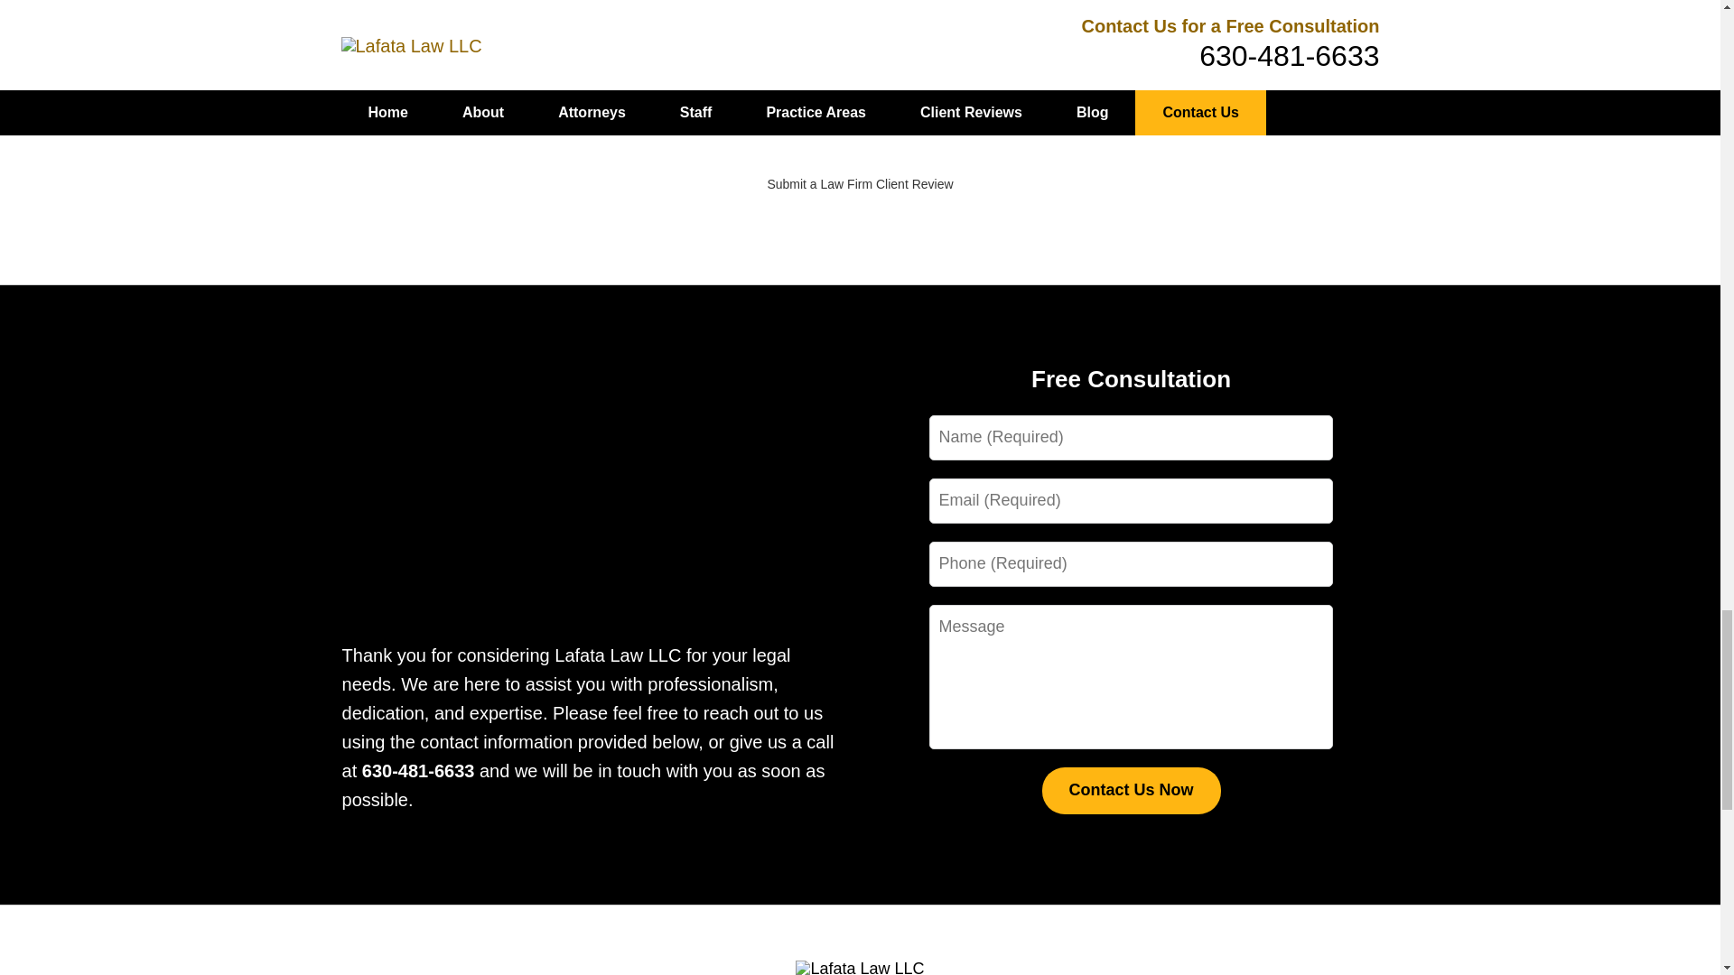 This screenshot has width=1734, height=975. What do you see at coordinates (859, 183) in the screenshot?
I see `Submit a Law Firm Client Review` at bounding box center [859, 183].